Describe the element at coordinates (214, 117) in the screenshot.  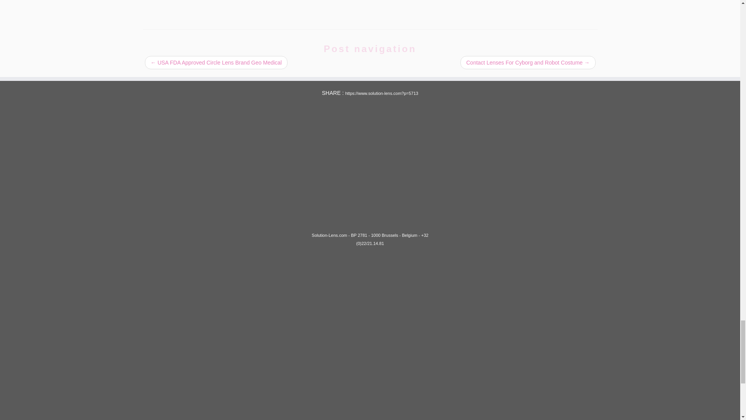
I see `Buy Now` at that location.